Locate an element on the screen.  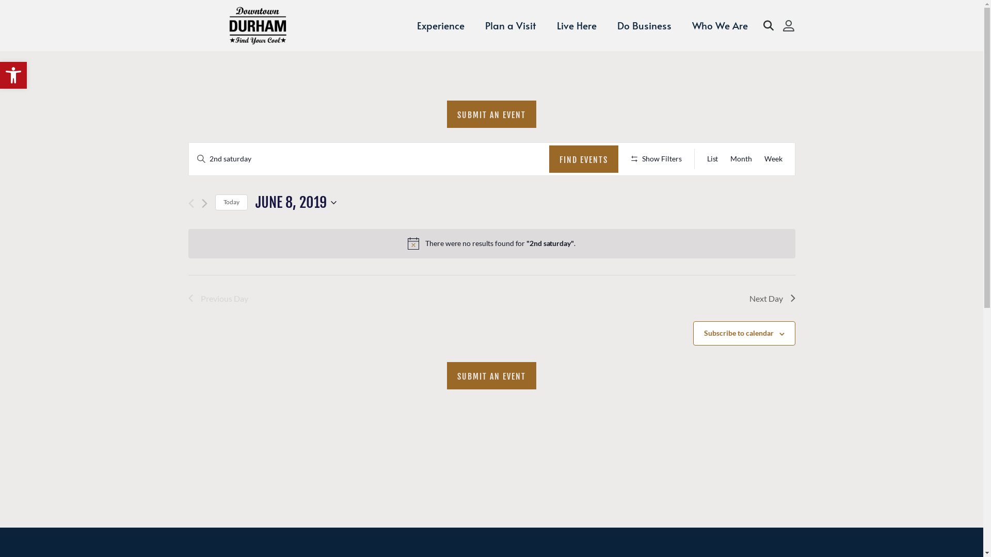
Previous Day is located at coordinates (218, 299).